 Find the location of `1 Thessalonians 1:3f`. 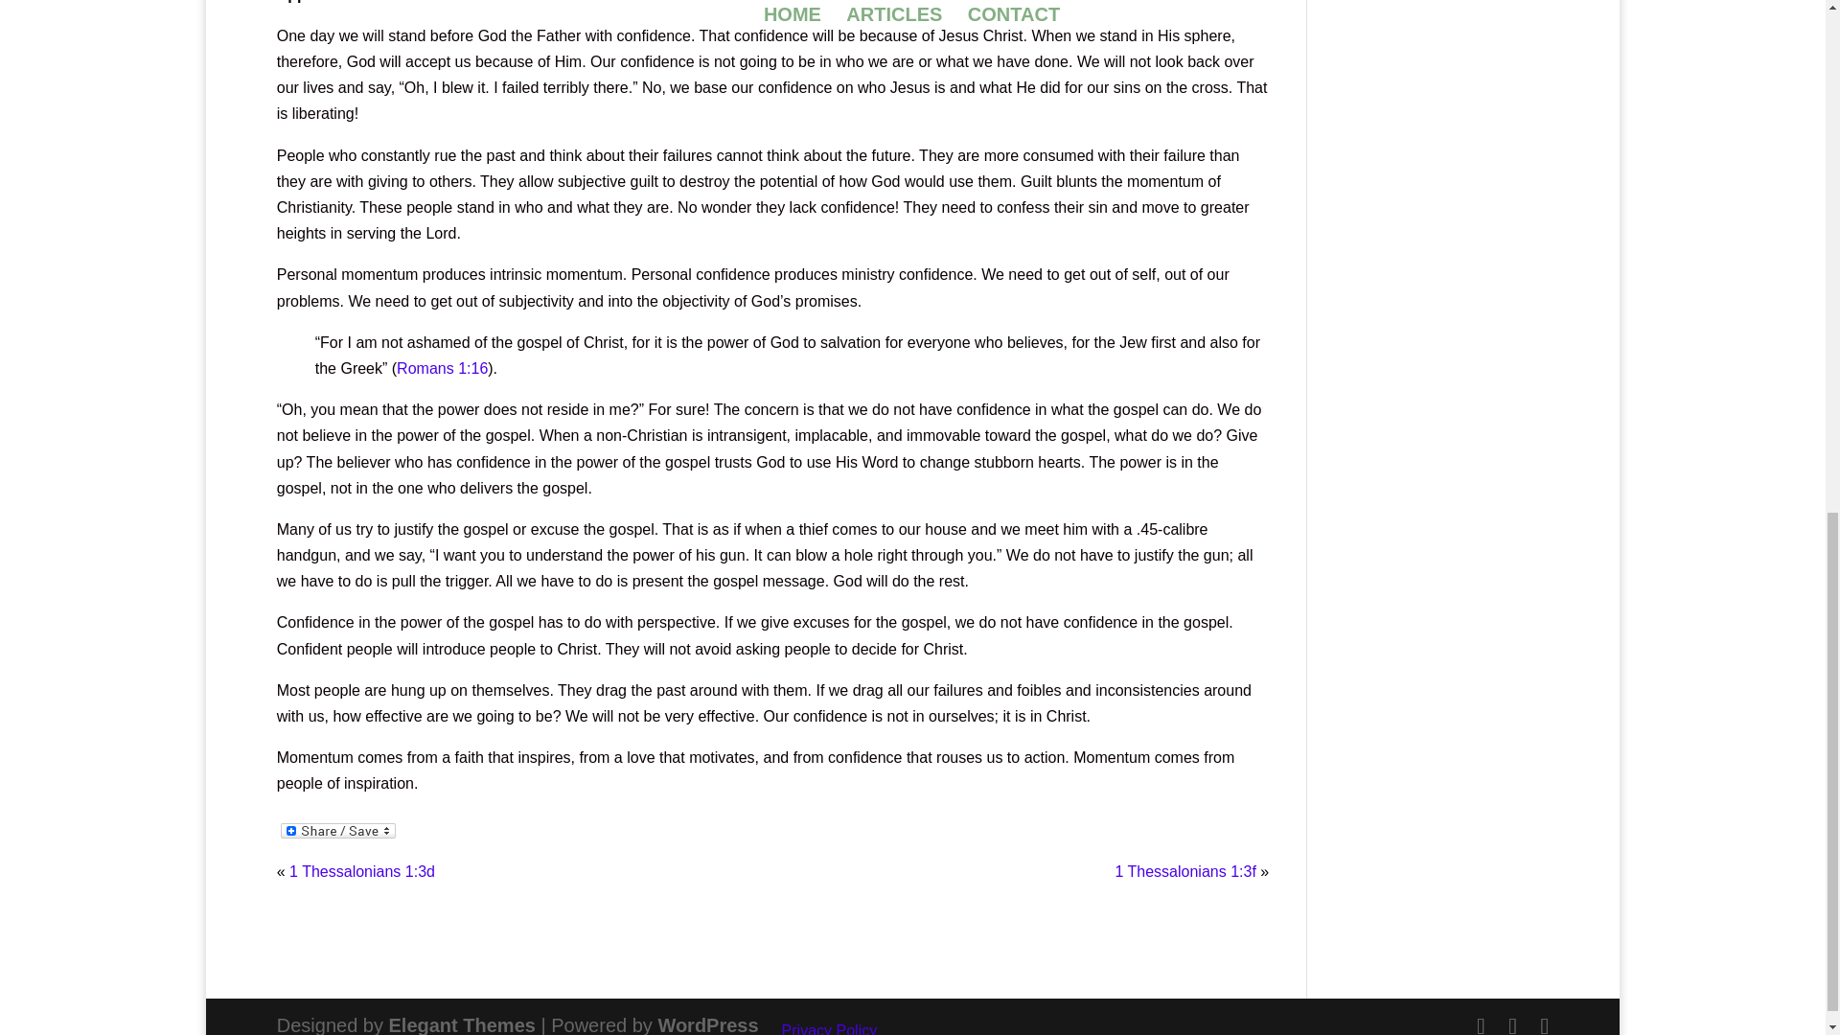

1 Thessalonians 1:3f is located at coordinates (1184, 871).